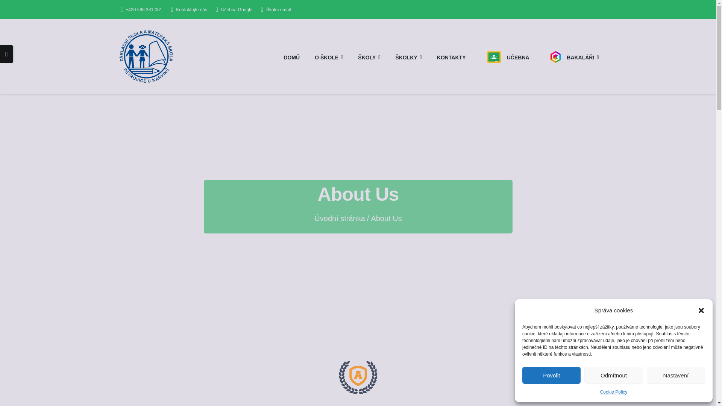 The width and height of the screenshot is (722, 406). What do you see at coordinates (551, 375) in the screenshot?
I see `Povolit` at bounding box center [551, 375].